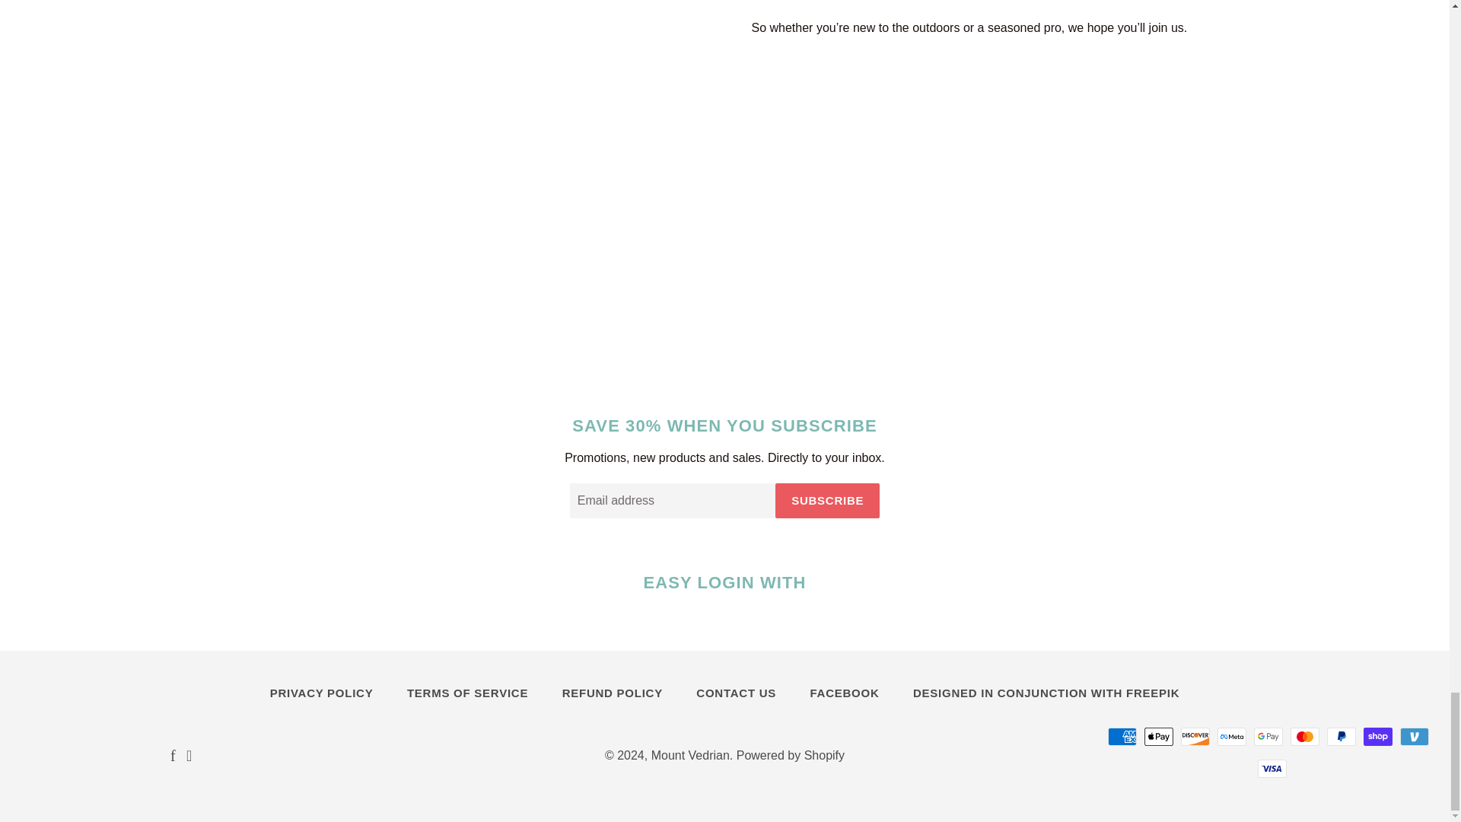  Describe the element at coordinates (1195, 736) in the screenshot. I see `Discover` at that location.